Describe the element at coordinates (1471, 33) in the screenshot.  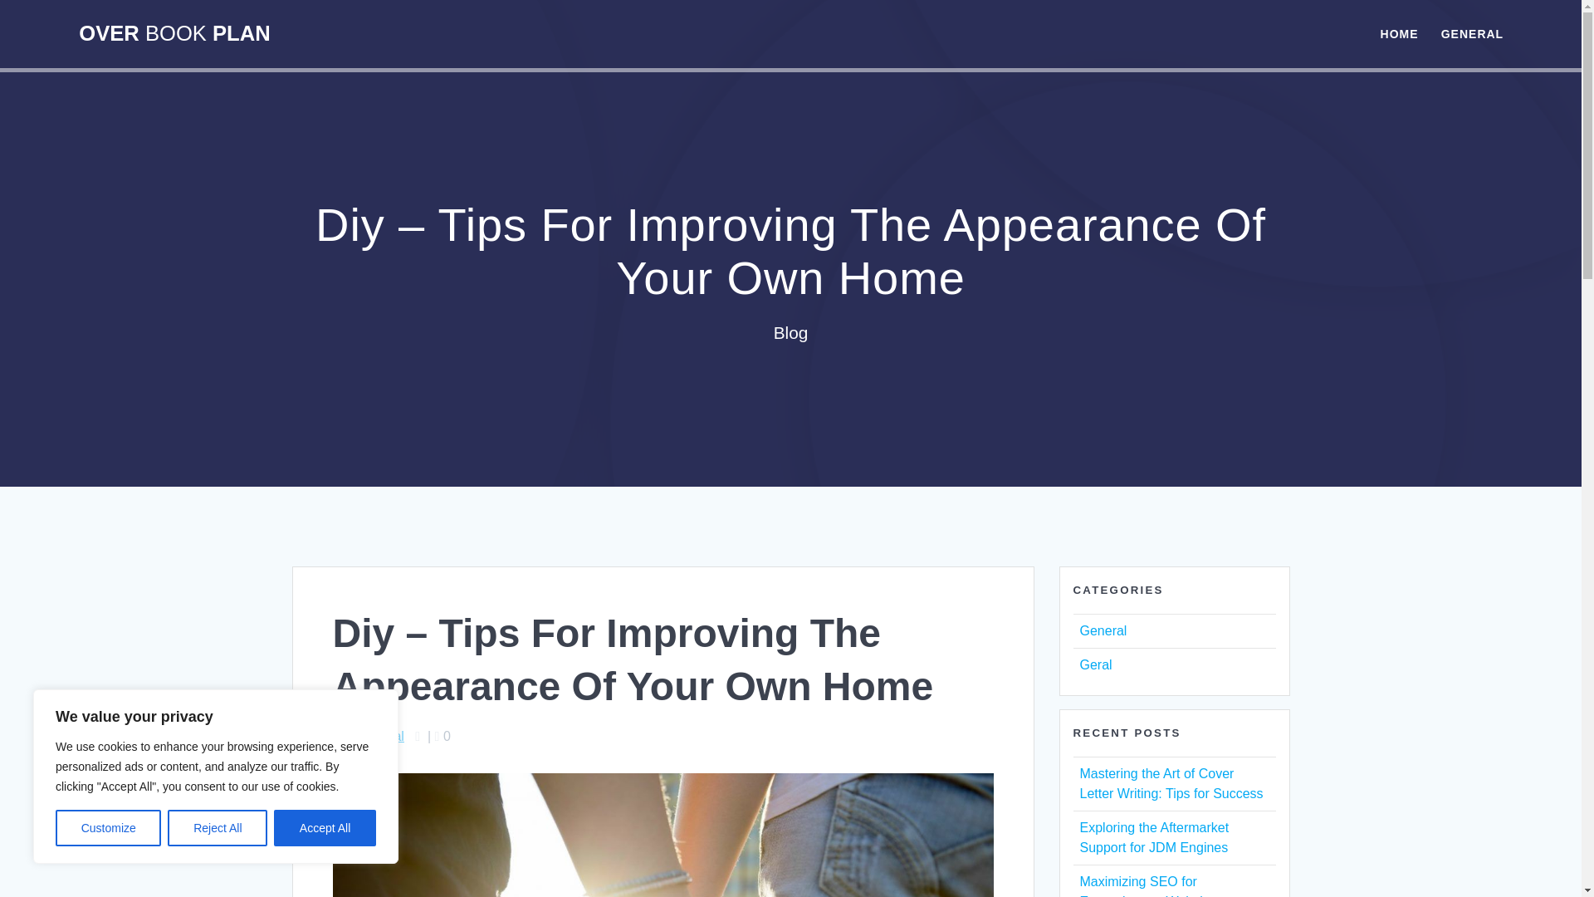
I see `GENERAL` at that location.